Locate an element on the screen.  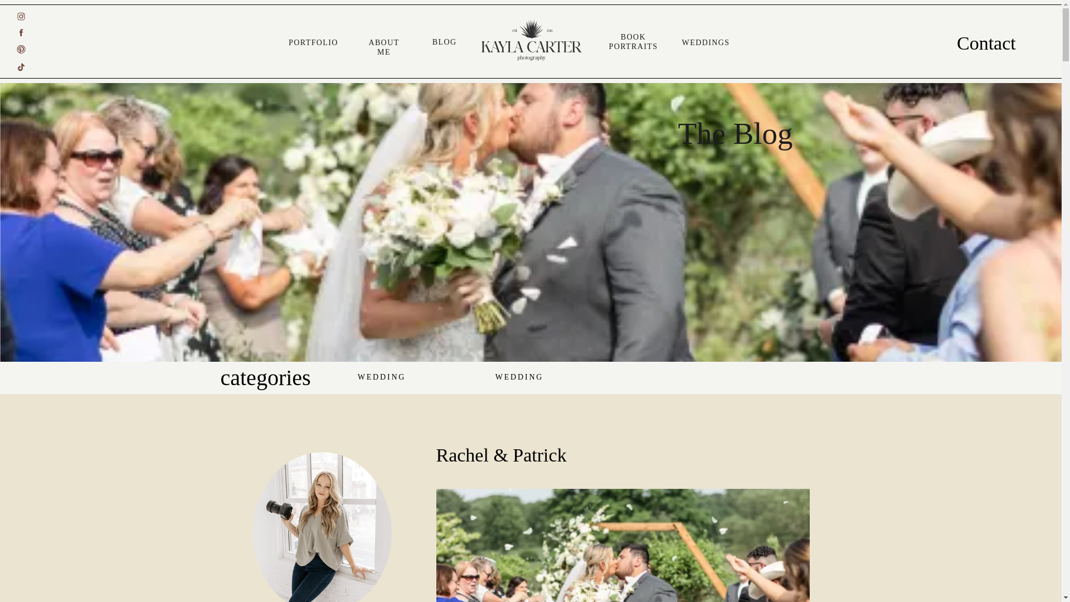
Contact is located at coordinates (982, 42).